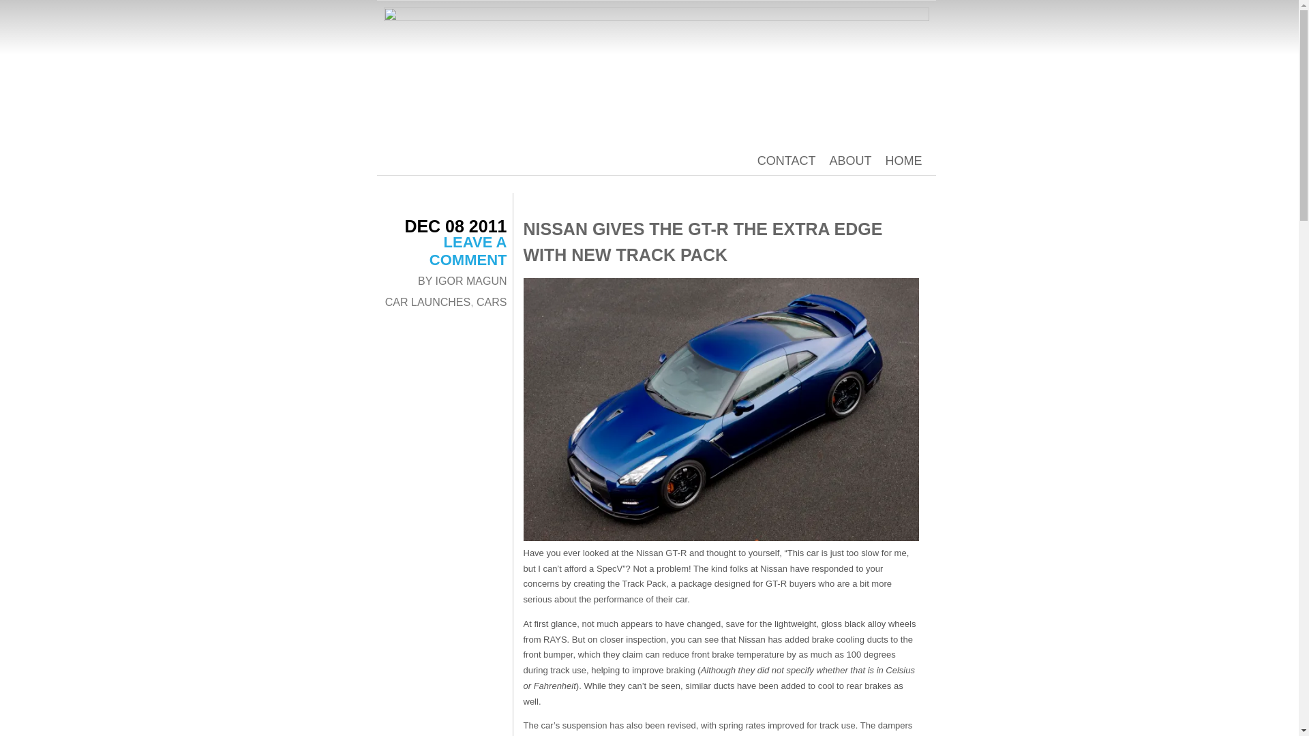  What do you see at coordinates (721, 409) in the screenshot?
I see `Nissan GT-R Track Pack` at bounding box center [721, 409].